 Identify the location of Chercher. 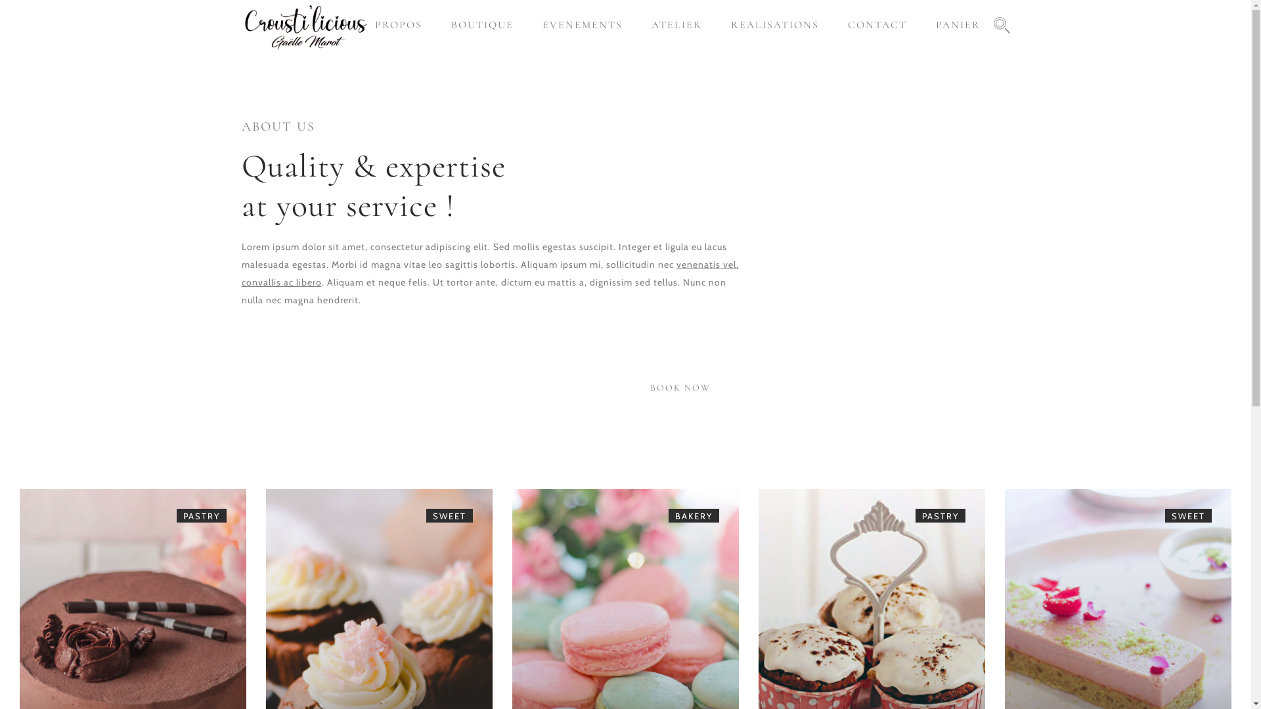
(763, 354).